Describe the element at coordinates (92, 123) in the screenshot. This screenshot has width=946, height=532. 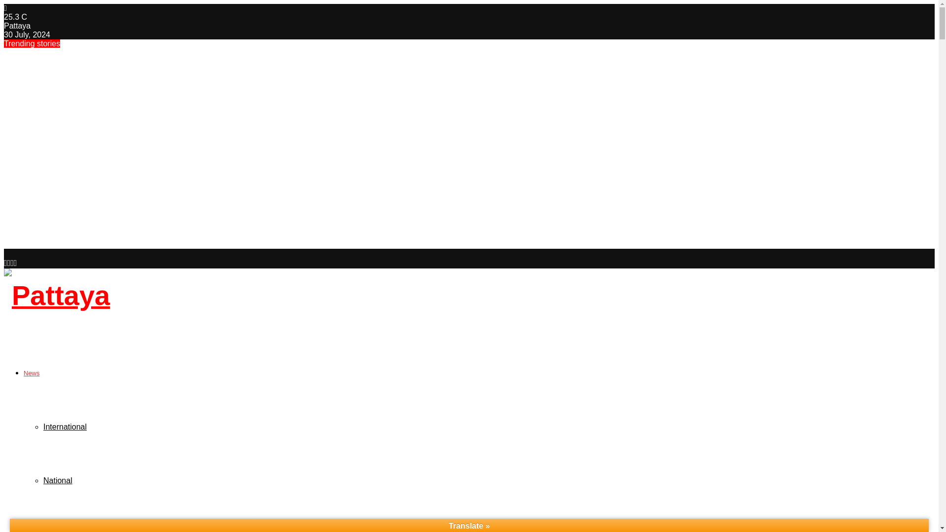
I see `Thirty Dogs Need Care After Owner Dies` at that location.